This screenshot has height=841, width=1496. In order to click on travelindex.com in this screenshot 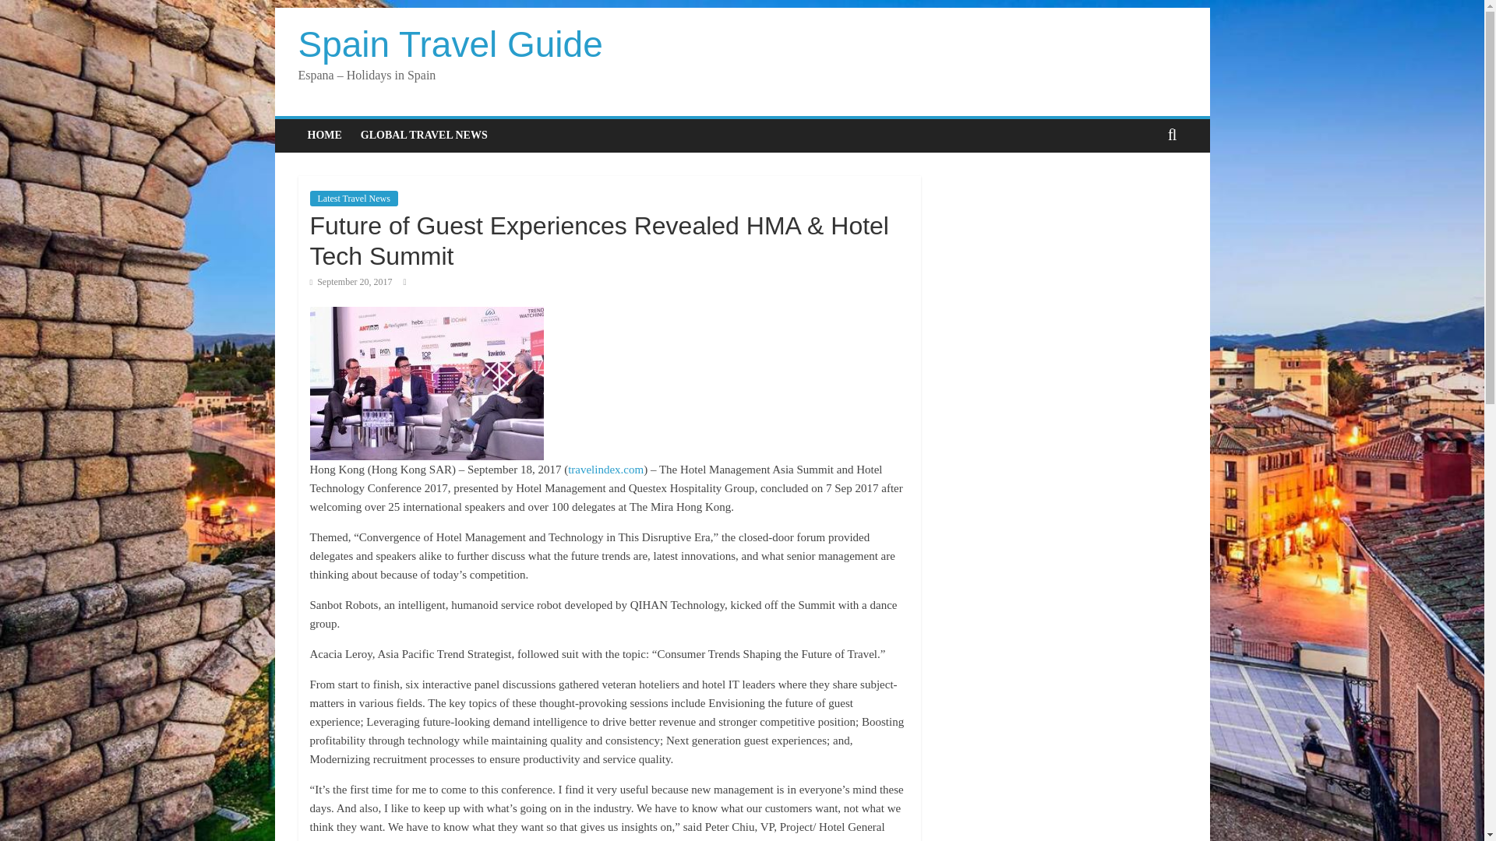, I will do `click(605, 470)`.